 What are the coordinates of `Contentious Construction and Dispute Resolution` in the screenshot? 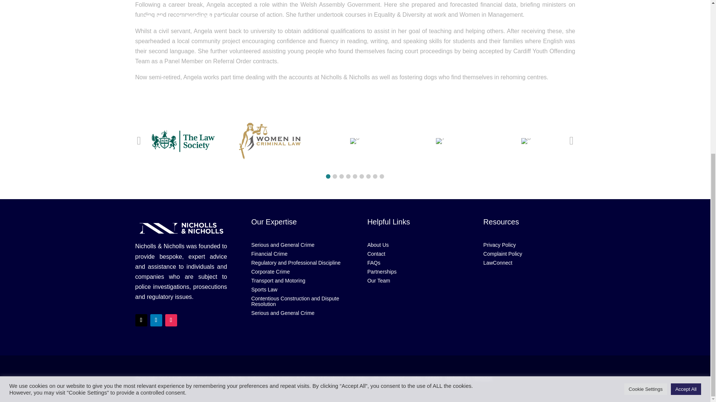 It's located at (297, 301).